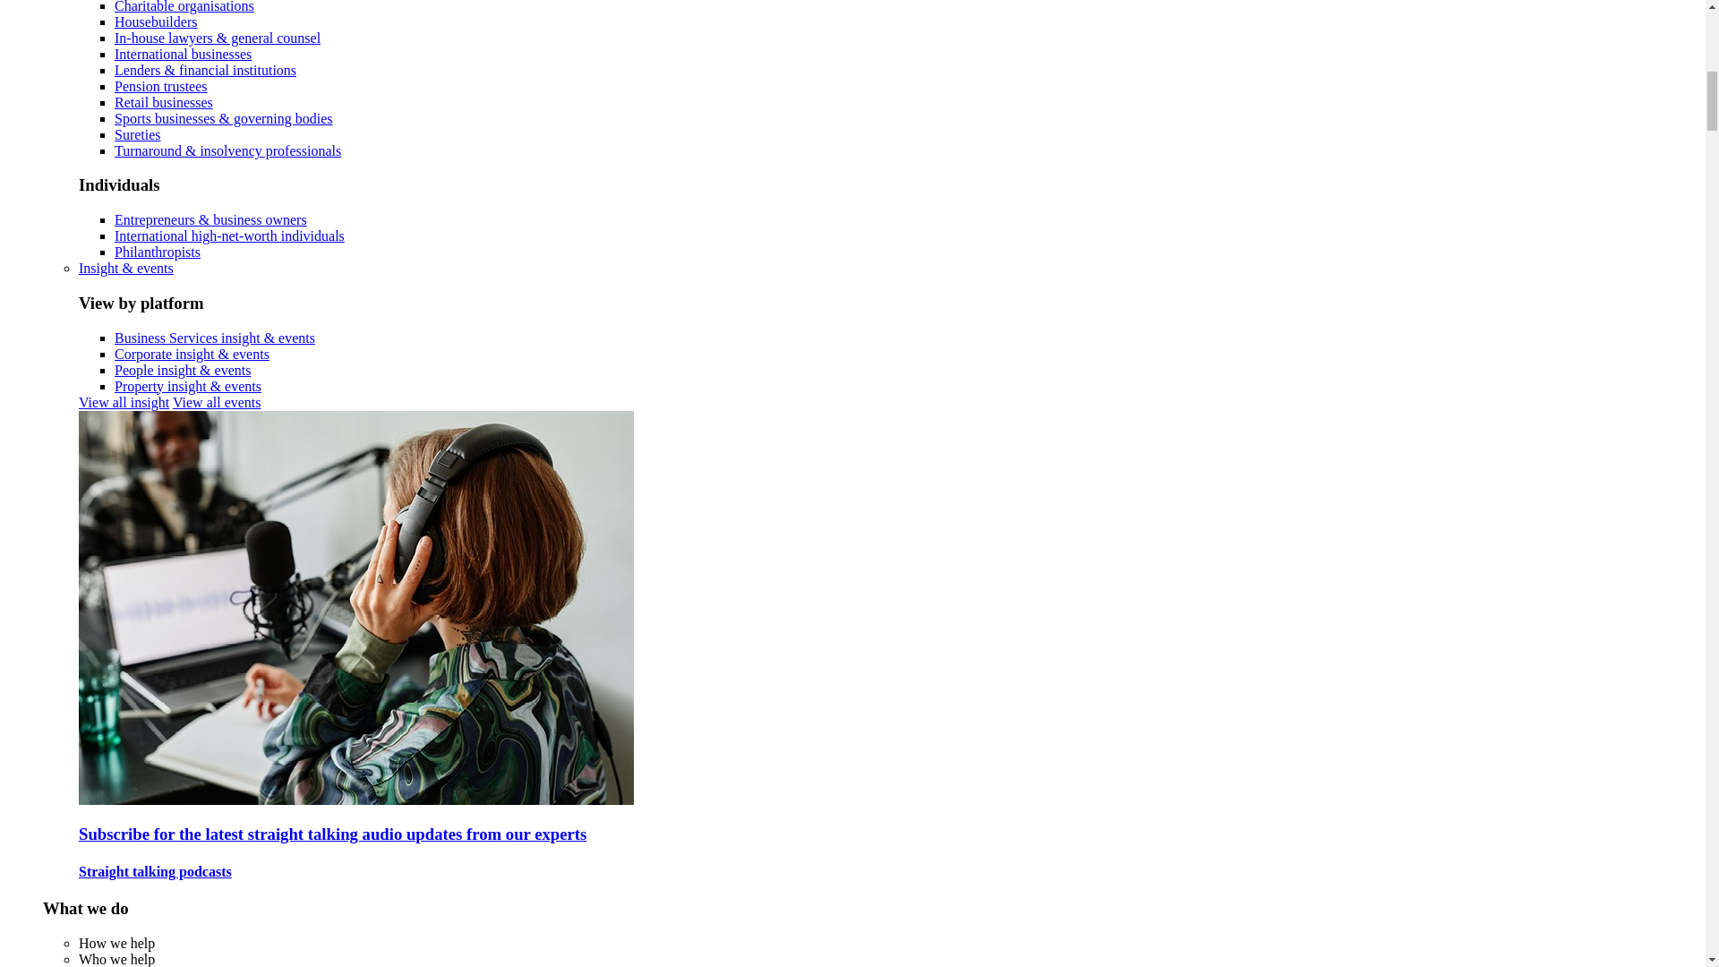 The height and width of the screenshot is (967, 1719). Describe the element at coordinates (183, 54) in the screenshot. I see `International businesses` at that location.